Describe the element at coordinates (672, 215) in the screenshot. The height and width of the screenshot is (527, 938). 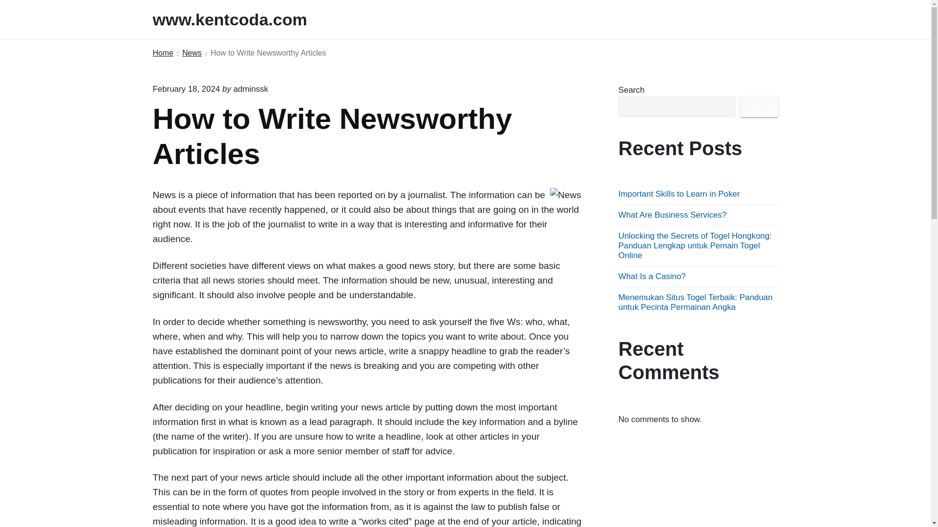
I see `What Are Business Services?` at that location.